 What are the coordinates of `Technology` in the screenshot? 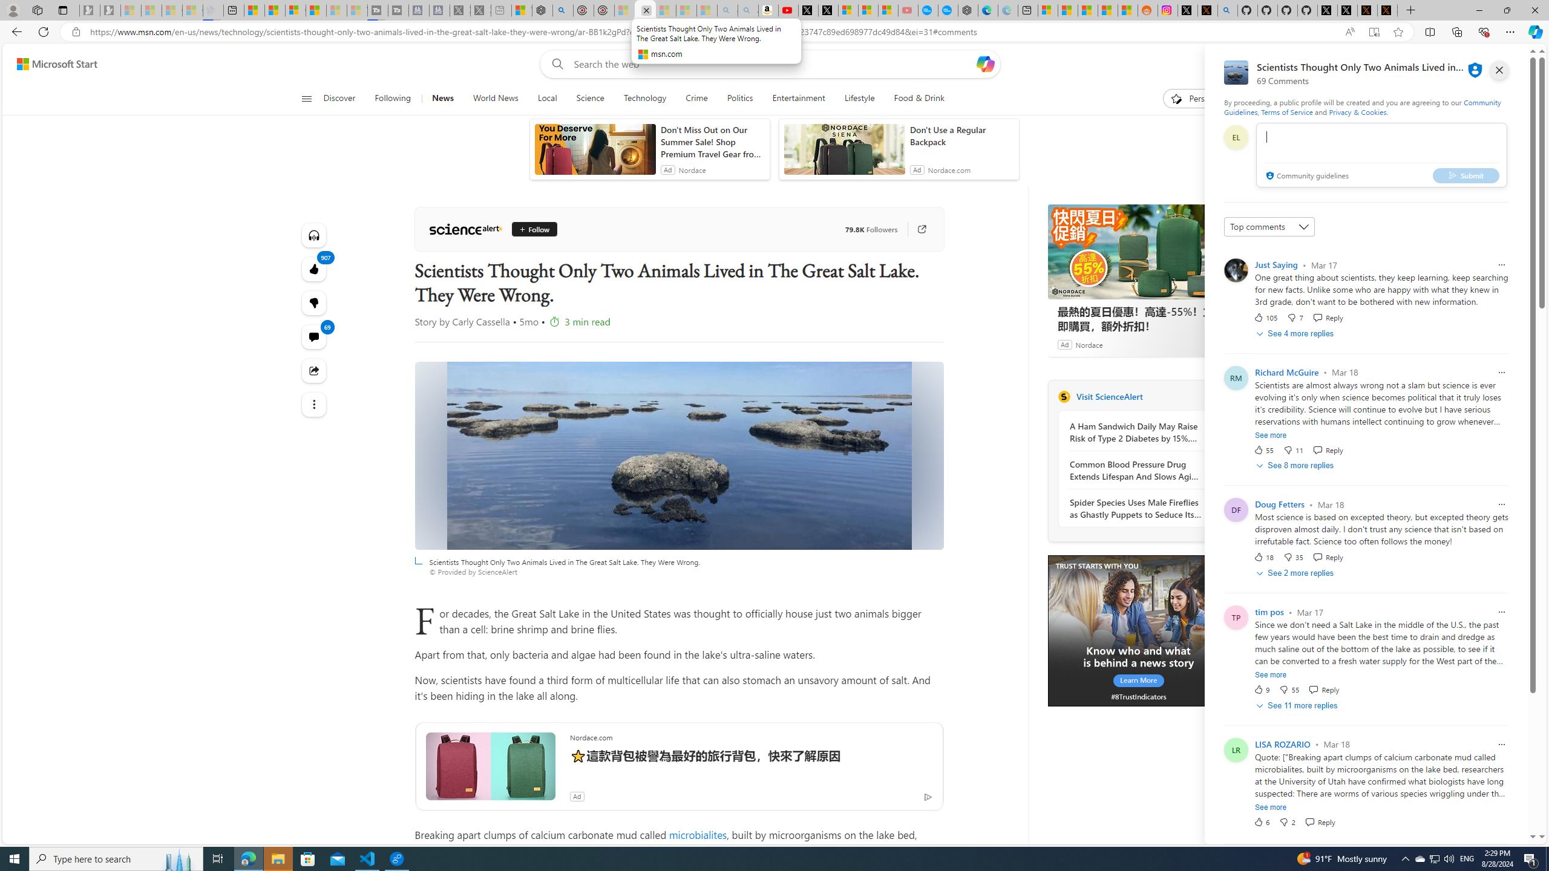 It's located at (645, 99).